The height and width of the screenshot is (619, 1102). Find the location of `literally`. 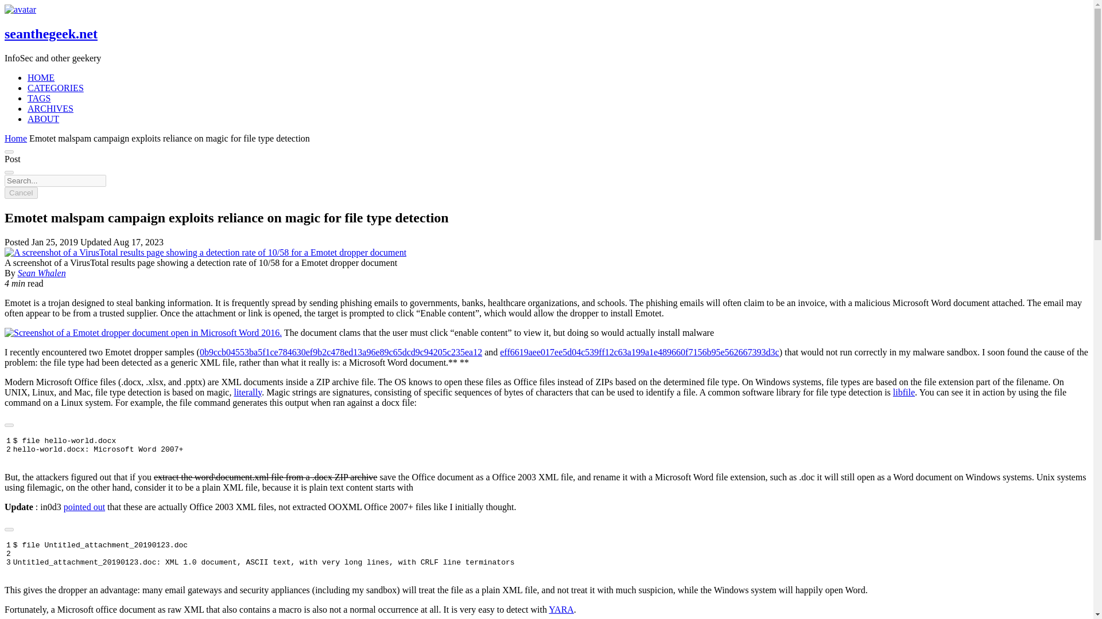

literally is located at coordinates (248, 392).